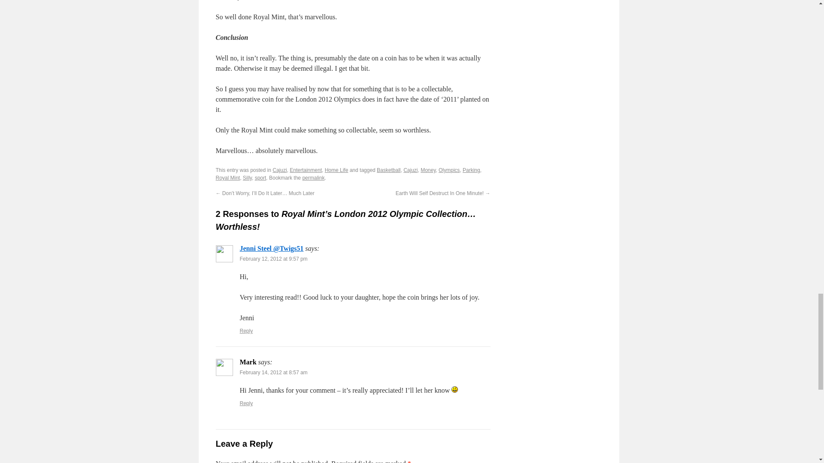  Describe the element at coordinates (306, 170) in the screenshot. I see `View all posts in Entertainment` at that location.